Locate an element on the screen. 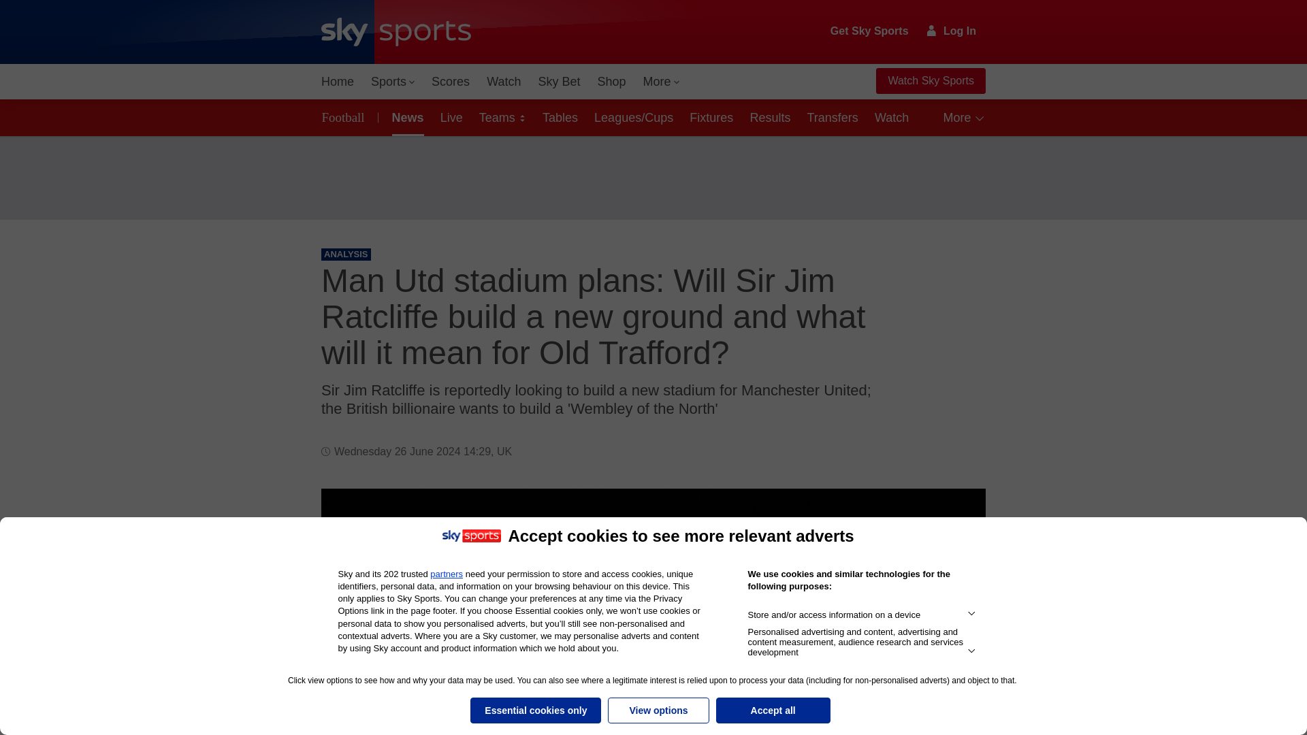  Watch is located at coordinates (504, 82).